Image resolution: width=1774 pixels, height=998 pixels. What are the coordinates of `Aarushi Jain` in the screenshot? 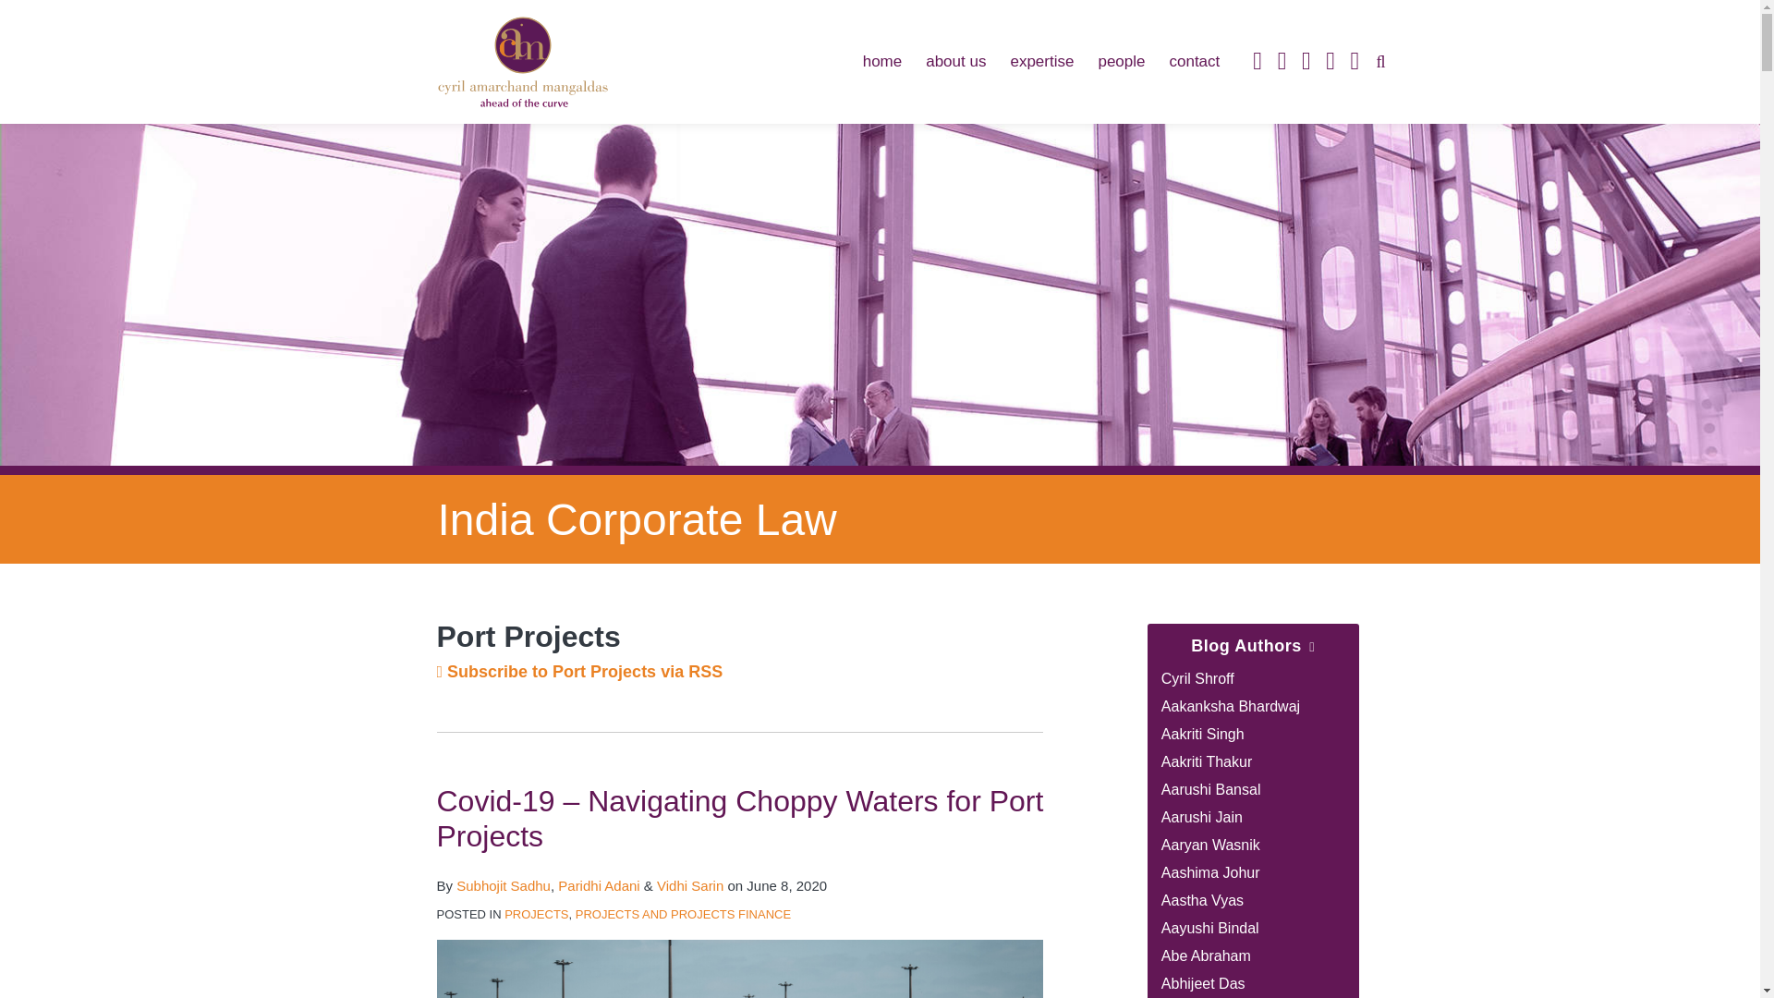 It's located at (1202, 817).